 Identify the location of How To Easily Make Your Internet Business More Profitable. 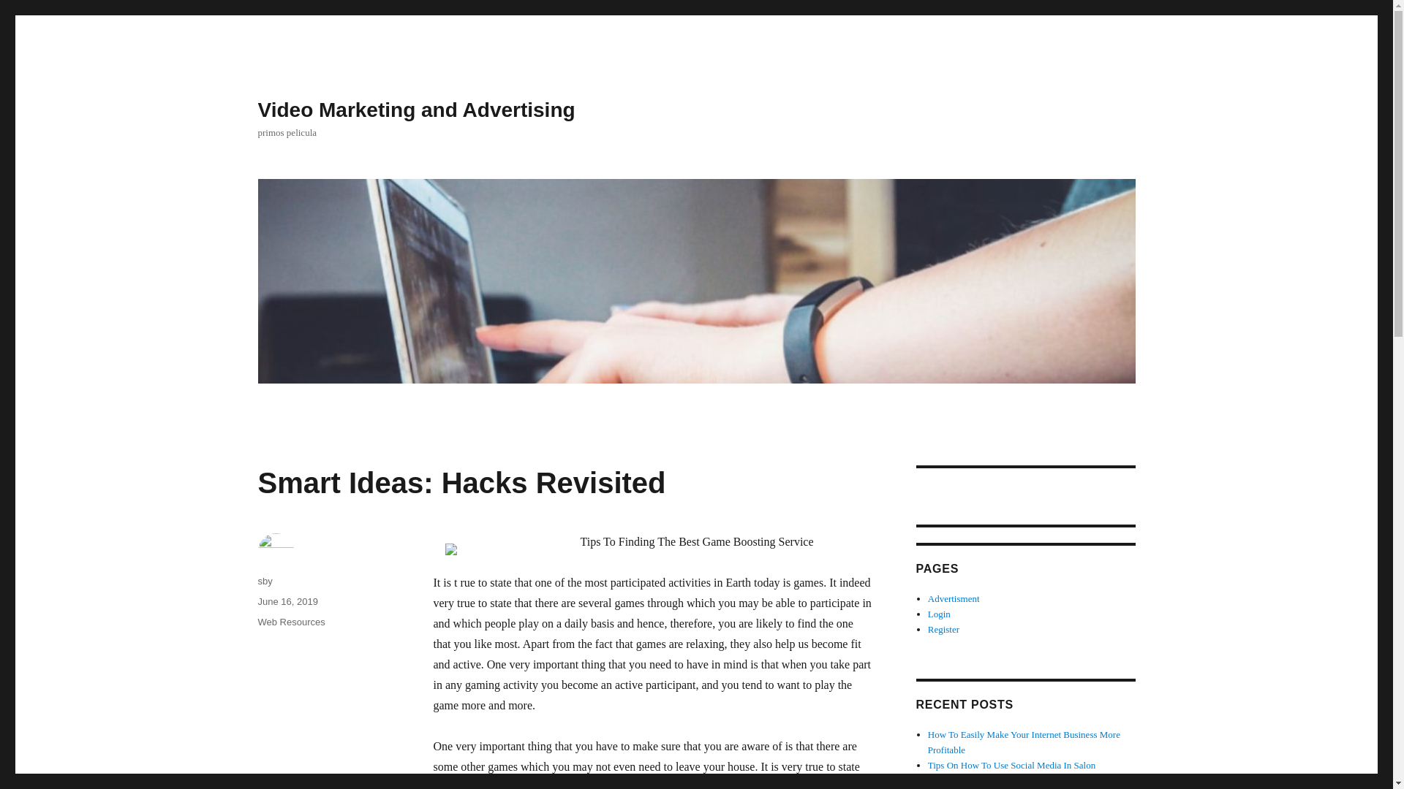
(1024, 742).